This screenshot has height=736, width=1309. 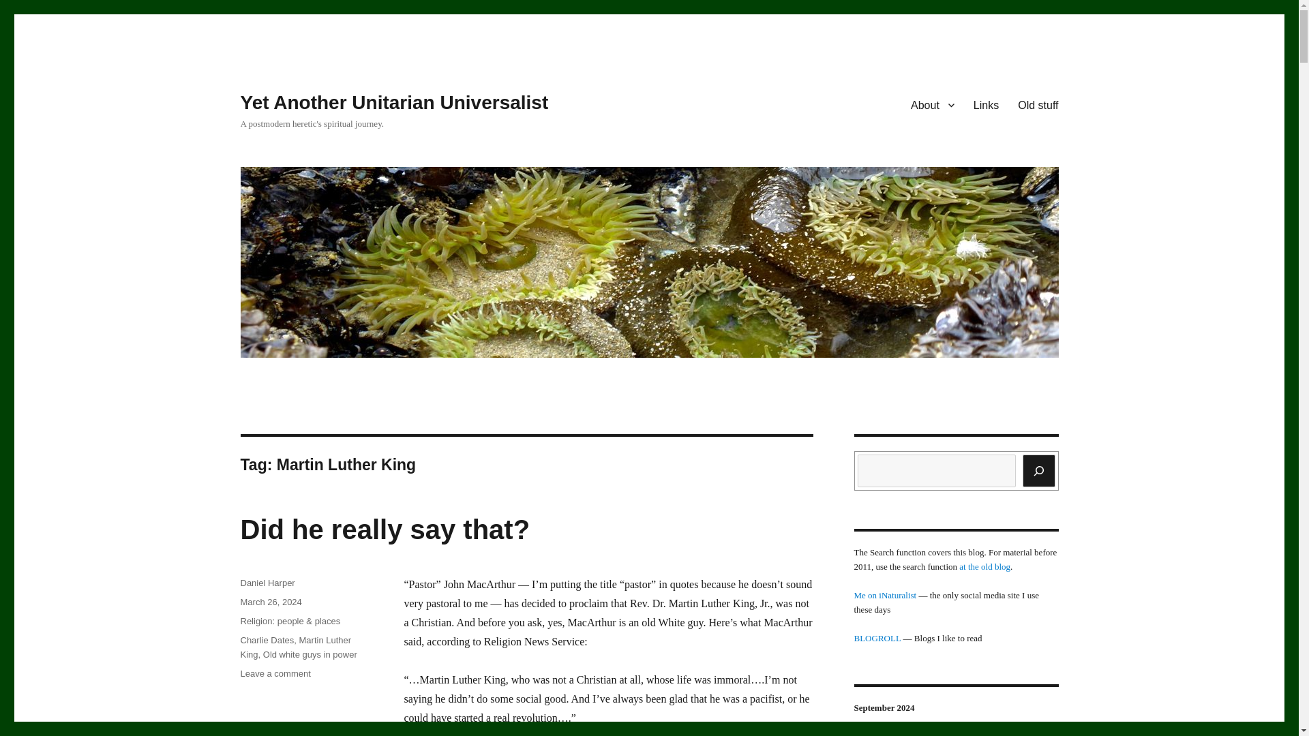 I want to click on Charlie Dates, so click(x=869, y=733).